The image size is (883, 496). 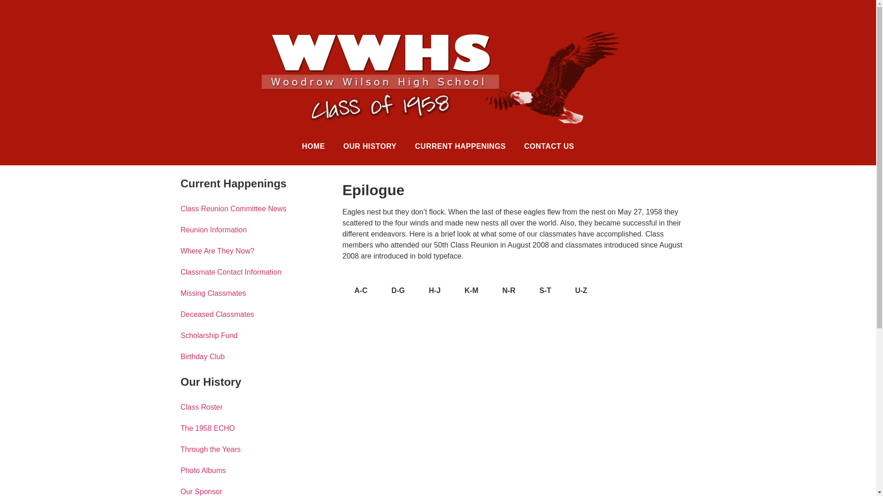 I want to click on CONTACT US, so click(x=549, y=146).